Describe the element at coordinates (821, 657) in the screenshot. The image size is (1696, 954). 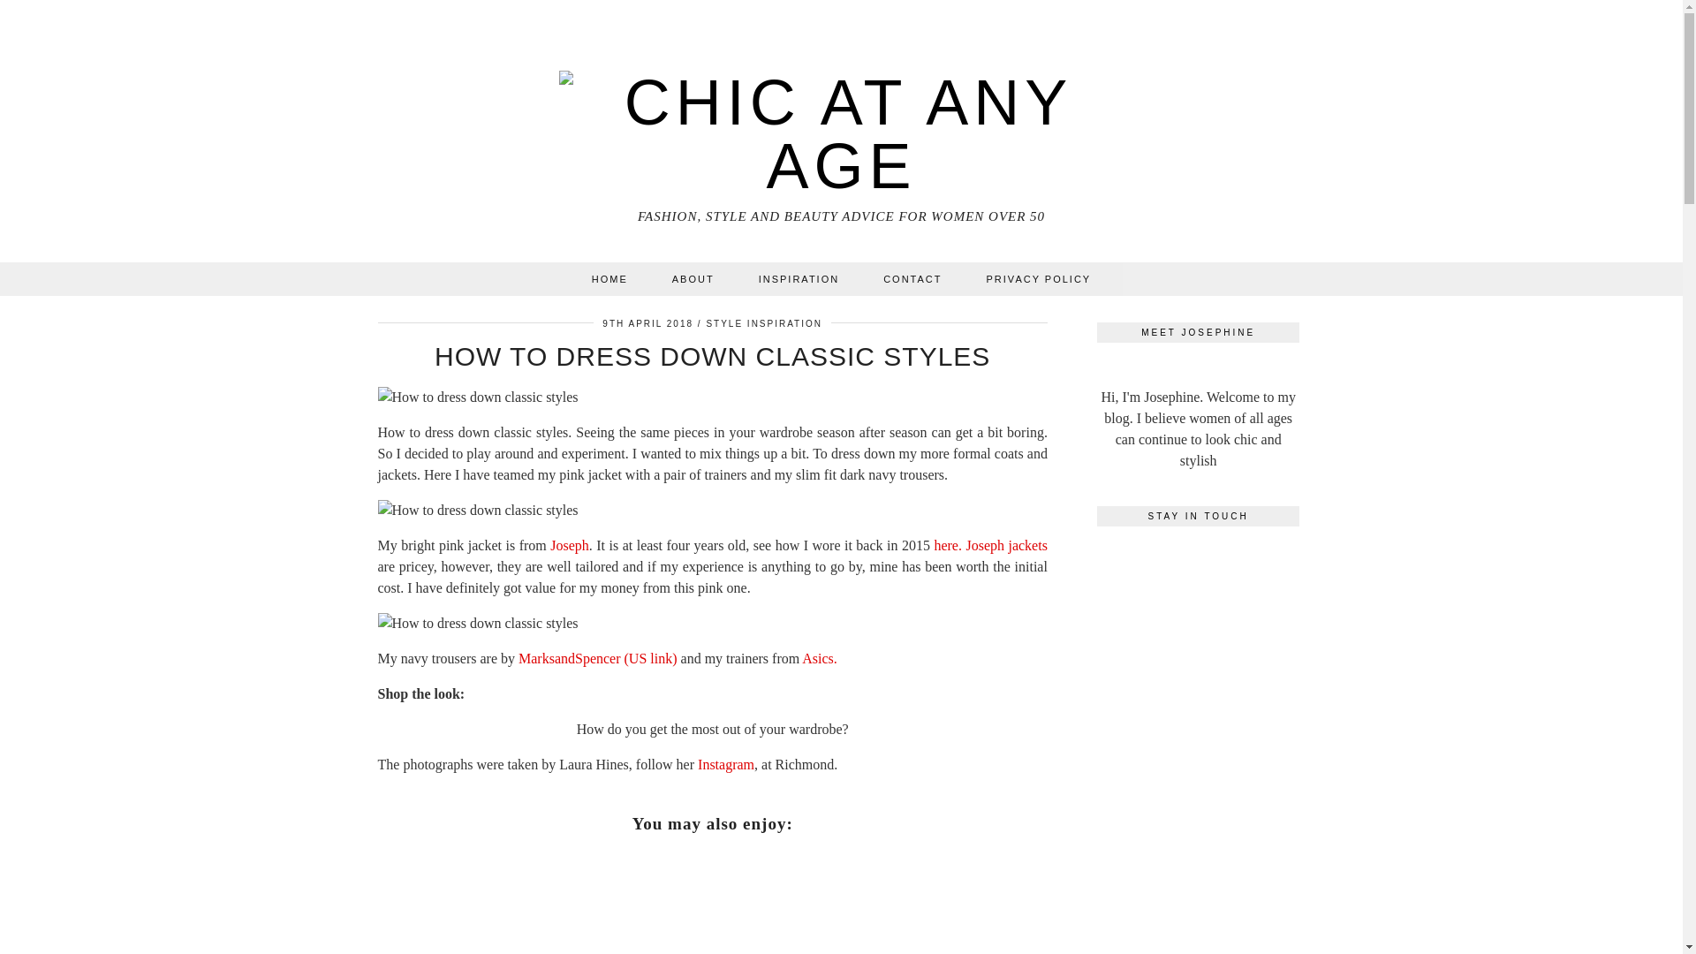
I see `Asics. ` at that location.